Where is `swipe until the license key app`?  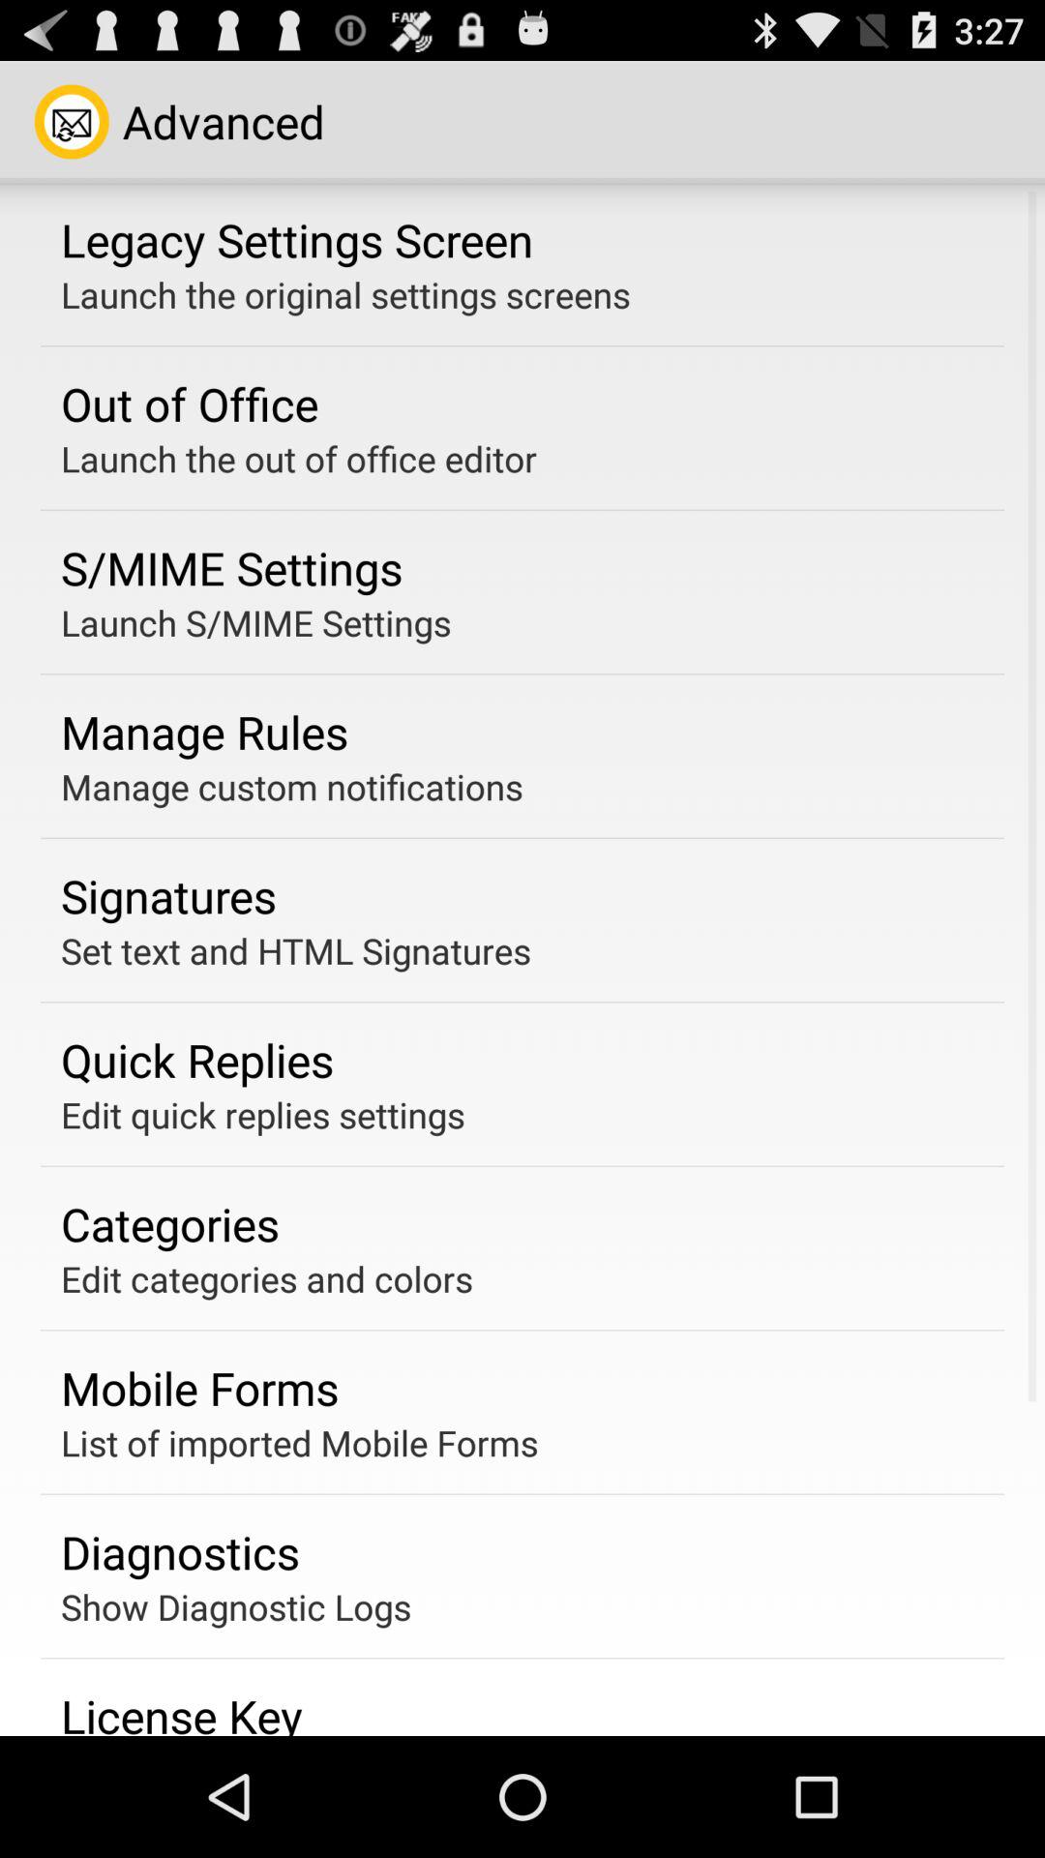
swipe until the license key app is located at coordinates (182, 1710).